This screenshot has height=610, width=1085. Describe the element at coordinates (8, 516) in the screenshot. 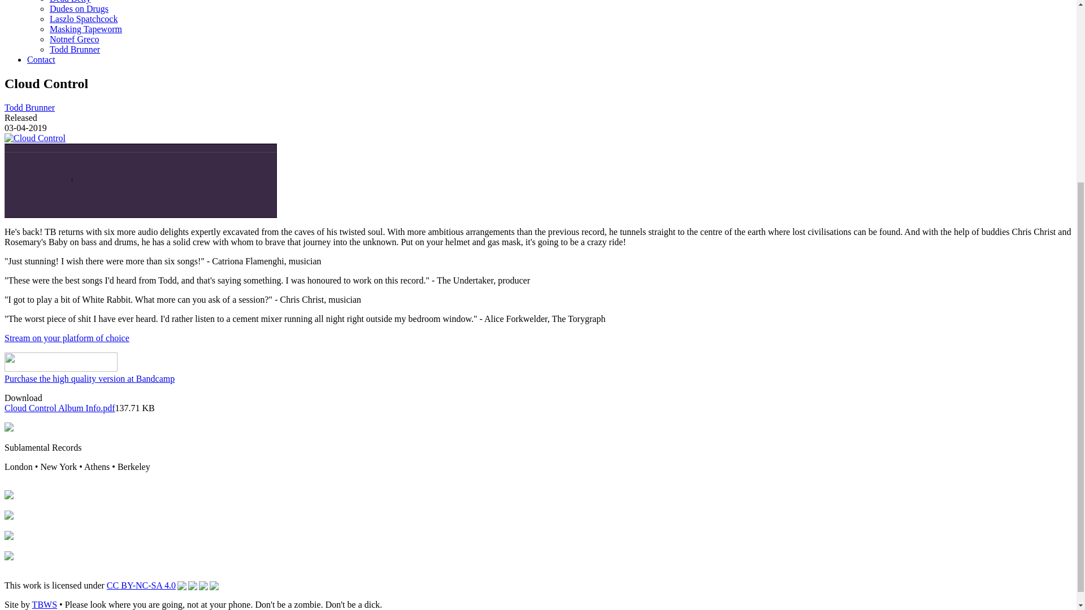

I see `Follow us on facebook` at that location.